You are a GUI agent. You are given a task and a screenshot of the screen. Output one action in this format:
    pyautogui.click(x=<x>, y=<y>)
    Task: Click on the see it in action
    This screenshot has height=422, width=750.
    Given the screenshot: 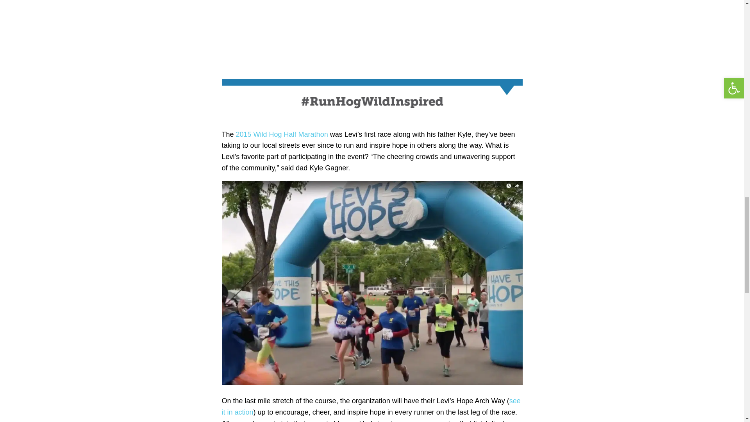 What is the action you would take?
    pyautogui.click(x=371, y=406)
    